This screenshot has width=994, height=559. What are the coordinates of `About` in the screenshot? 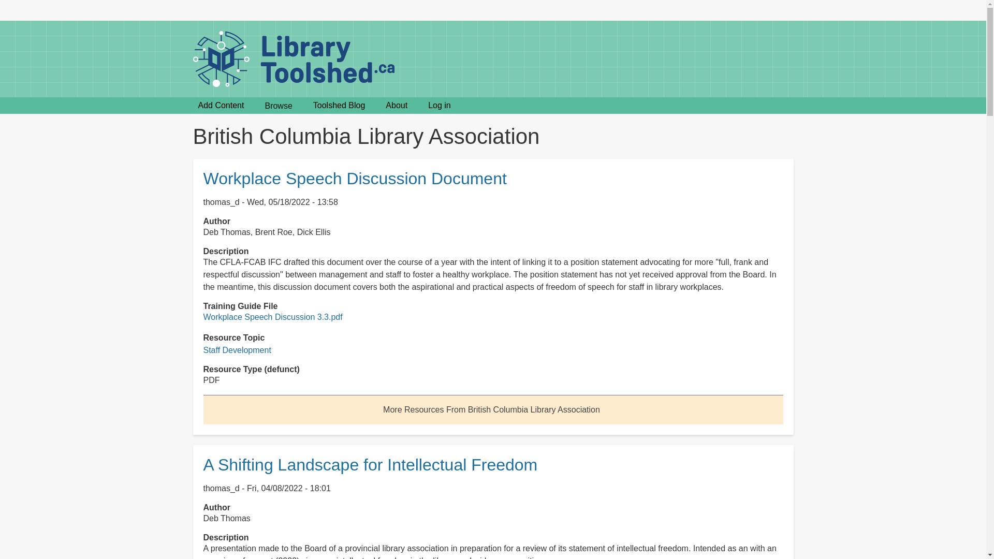 It's located at (397, 106).